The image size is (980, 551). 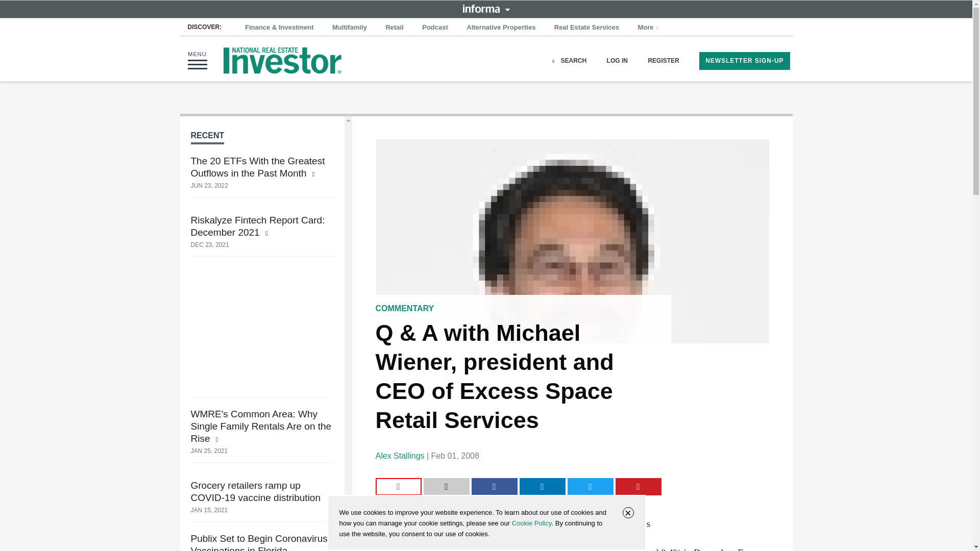 I want to click on Multifamily, so click(x=350, y=28).